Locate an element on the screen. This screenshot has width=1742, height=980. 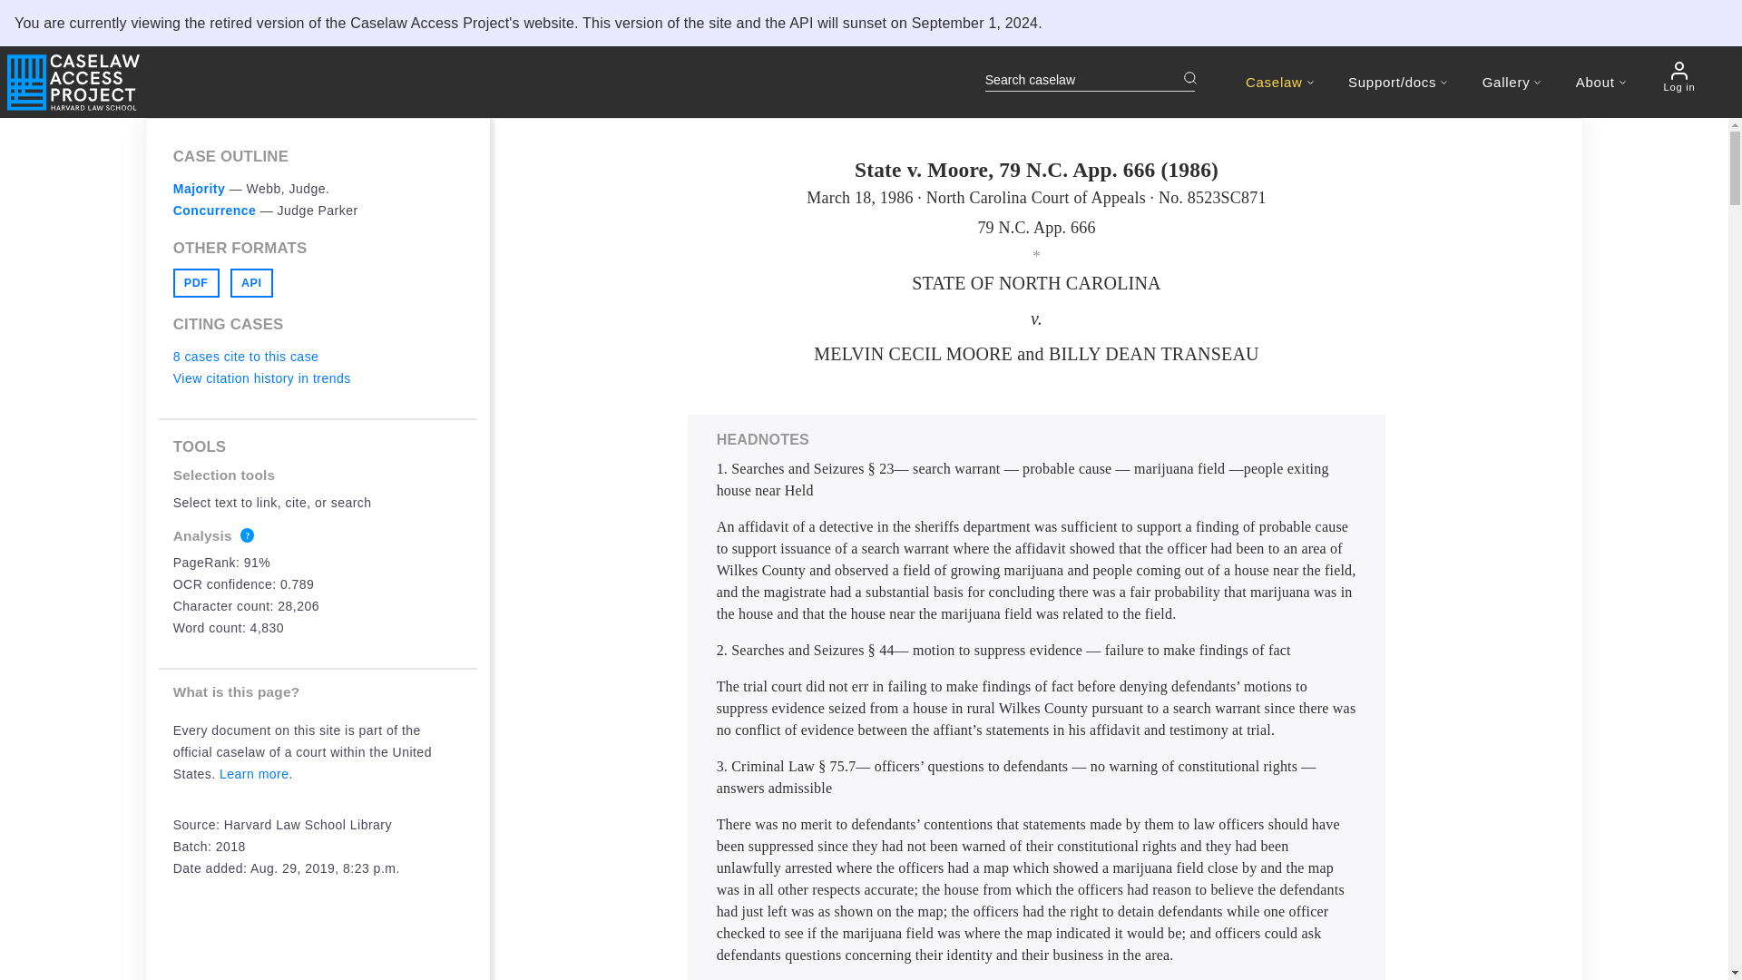
About is located at coordinates (1600, 82).